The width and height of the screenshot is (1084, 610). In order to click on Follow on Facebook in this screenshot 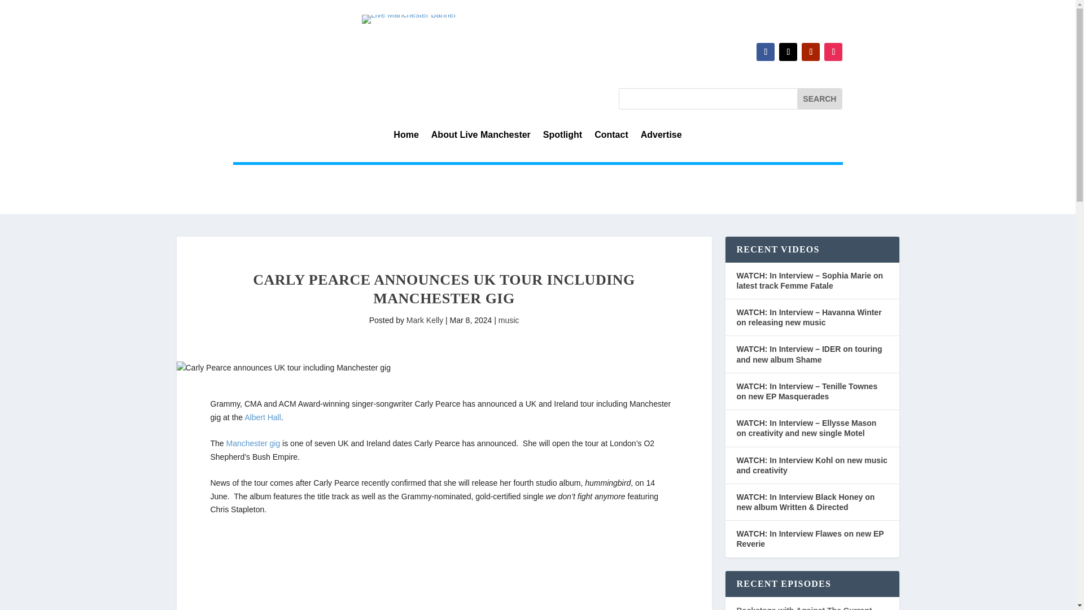, I will do `click(766, 52)`.